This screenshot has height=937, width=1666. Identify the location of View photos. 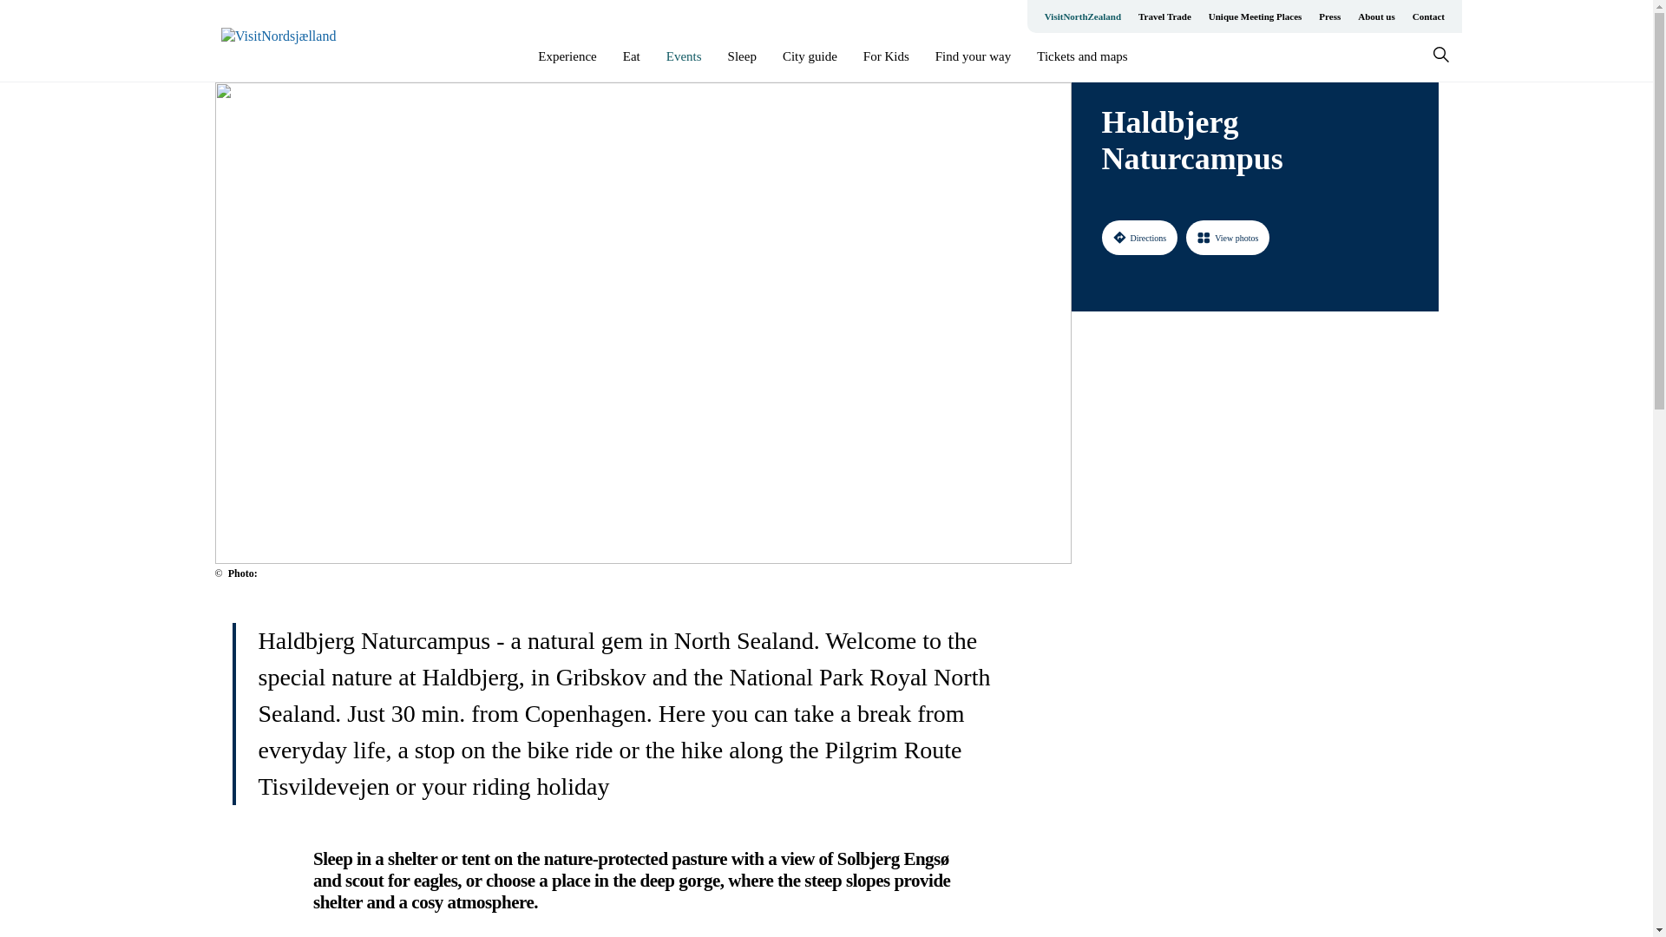
(1228, 237).